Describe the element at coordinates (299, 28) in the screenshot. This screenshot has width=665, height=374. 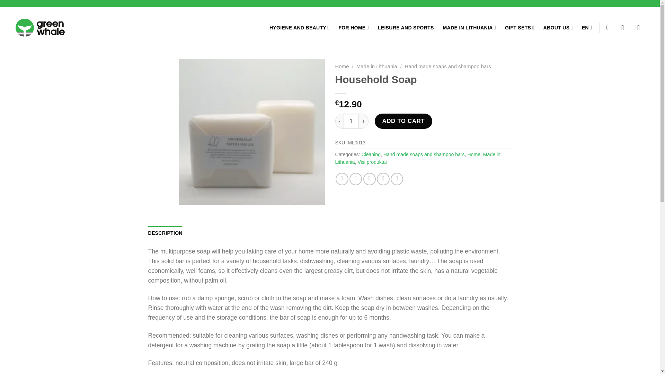
I see `HYGIENE AND BEAUTY` at that location.